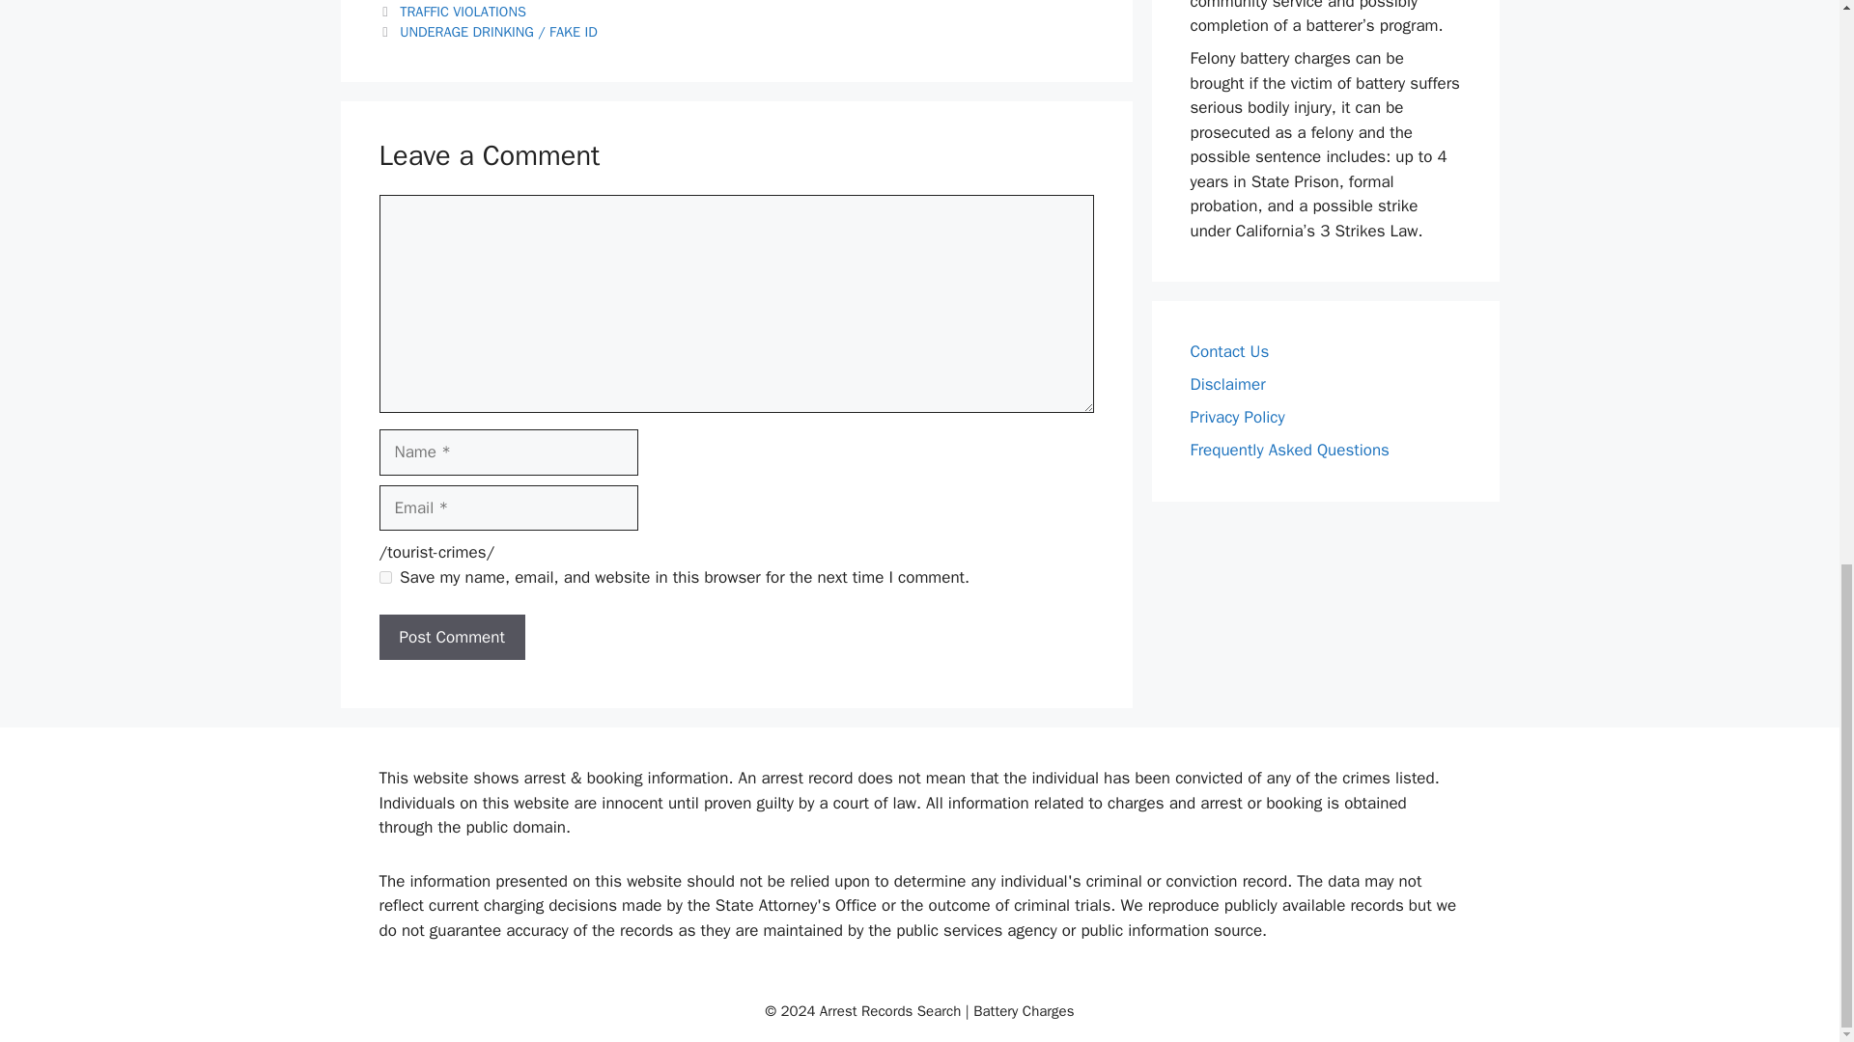  Describe the element at coordinates (1226, 384) in the screenshot. I see `Disclaimer` at that location.